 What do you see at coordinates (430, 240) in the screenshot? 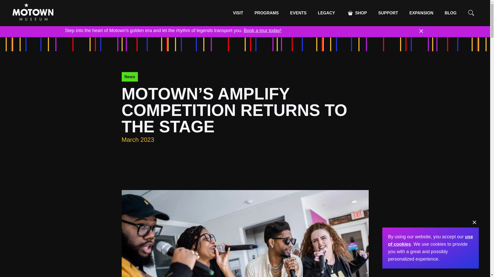
I see `use of cookies` at bounding box center [430, 240].